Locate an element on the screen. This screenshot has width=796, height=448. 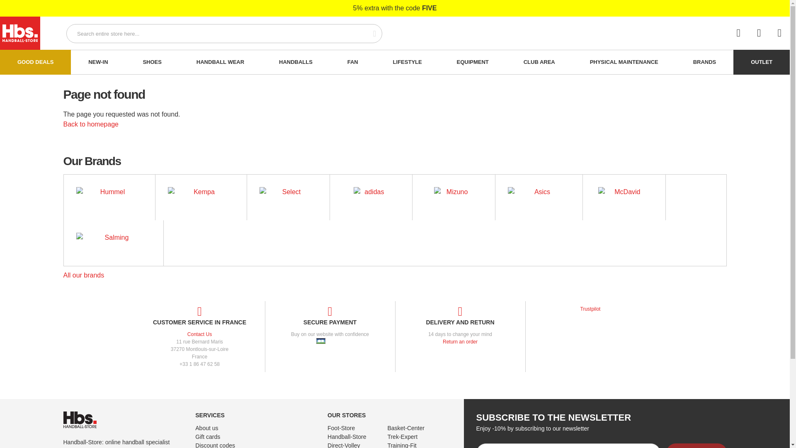
SEARCH is located at coordinates (370, 33).